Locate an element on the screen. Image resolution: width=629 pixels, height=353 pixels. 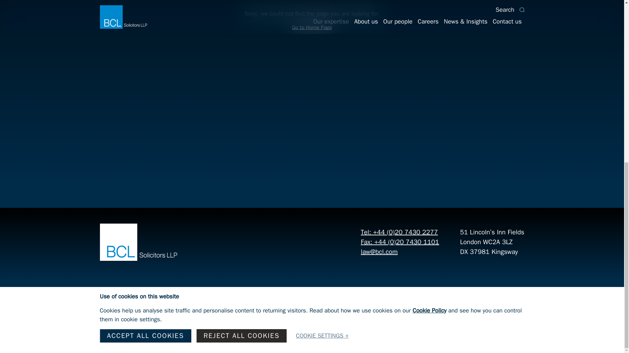
Legal Notices is located at coordinates (121, 322).